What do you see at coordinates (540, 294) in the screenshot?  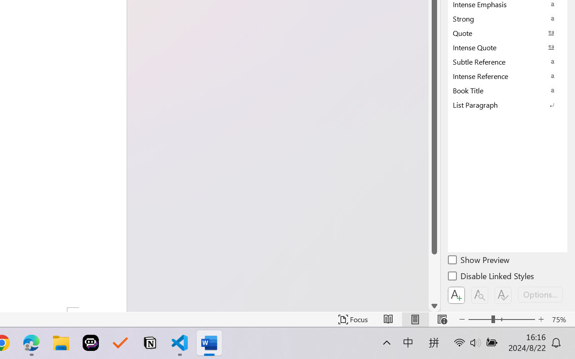 I see `Options...` at bounding box center [540, 294].